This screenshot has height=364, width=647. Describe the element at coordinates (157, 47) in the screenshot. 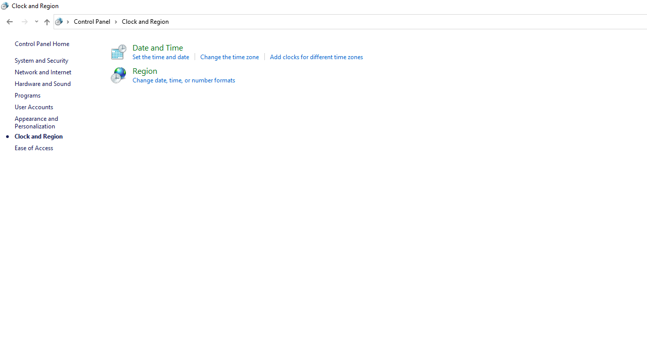

I see `Date and Time` at that location.